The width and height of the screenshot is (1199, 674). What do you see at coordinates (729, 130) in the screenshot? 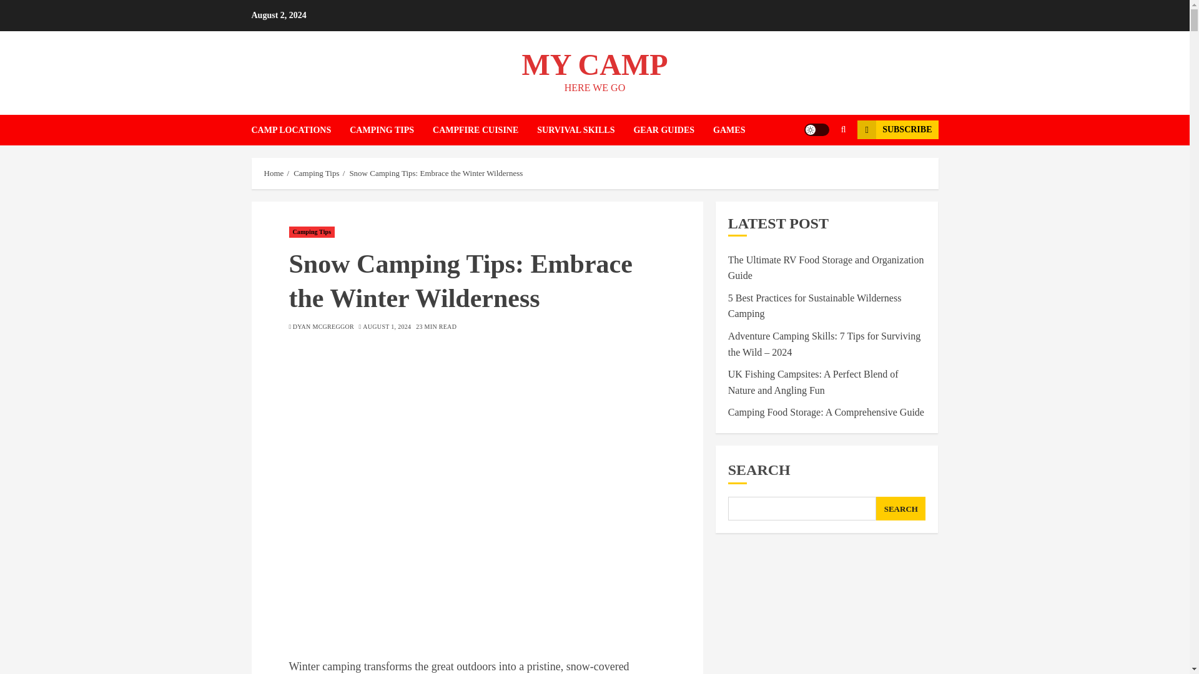
I see `GAMES` at bounding box center [729, 130].